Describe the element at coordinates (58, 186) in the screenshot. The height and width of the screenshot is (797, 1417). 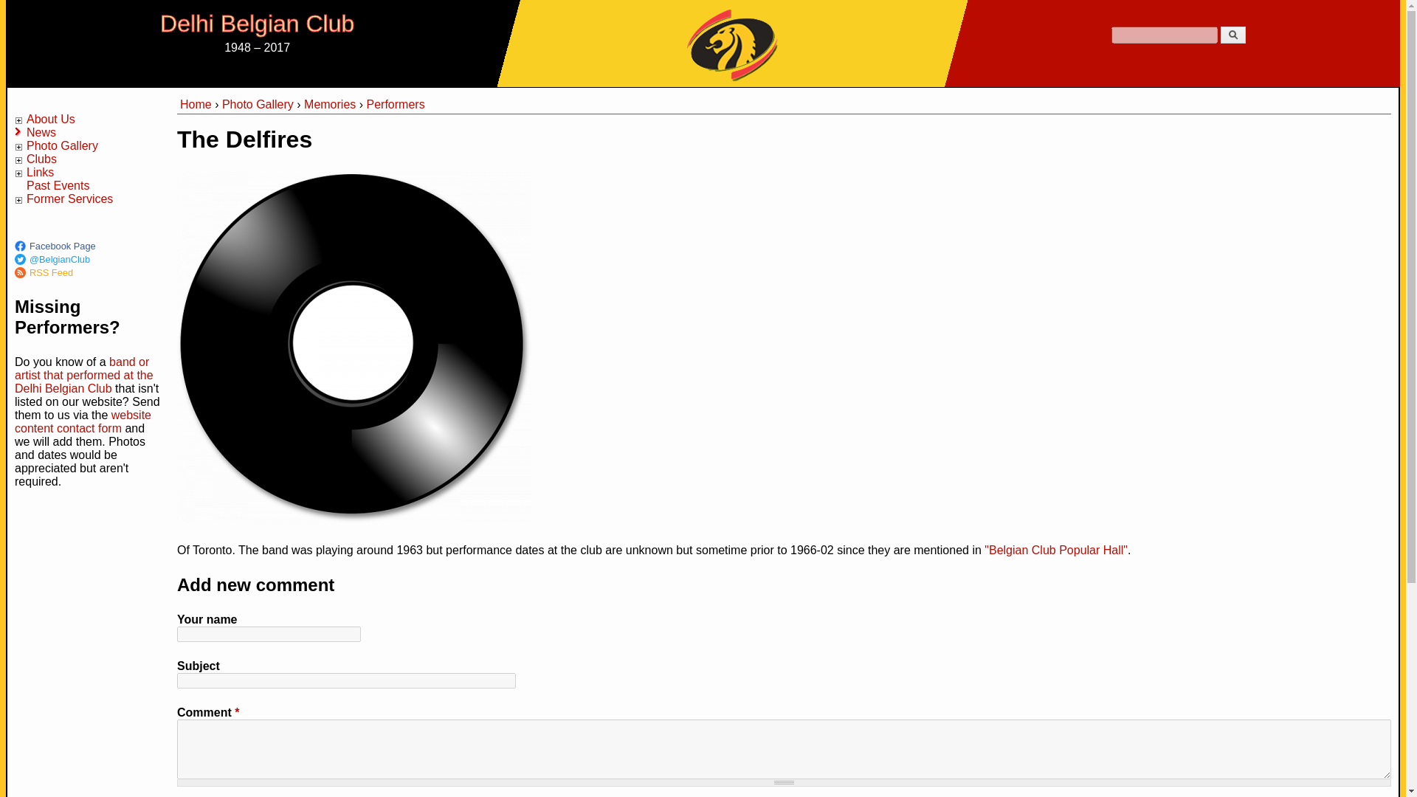
I see `Past Events` at that location.